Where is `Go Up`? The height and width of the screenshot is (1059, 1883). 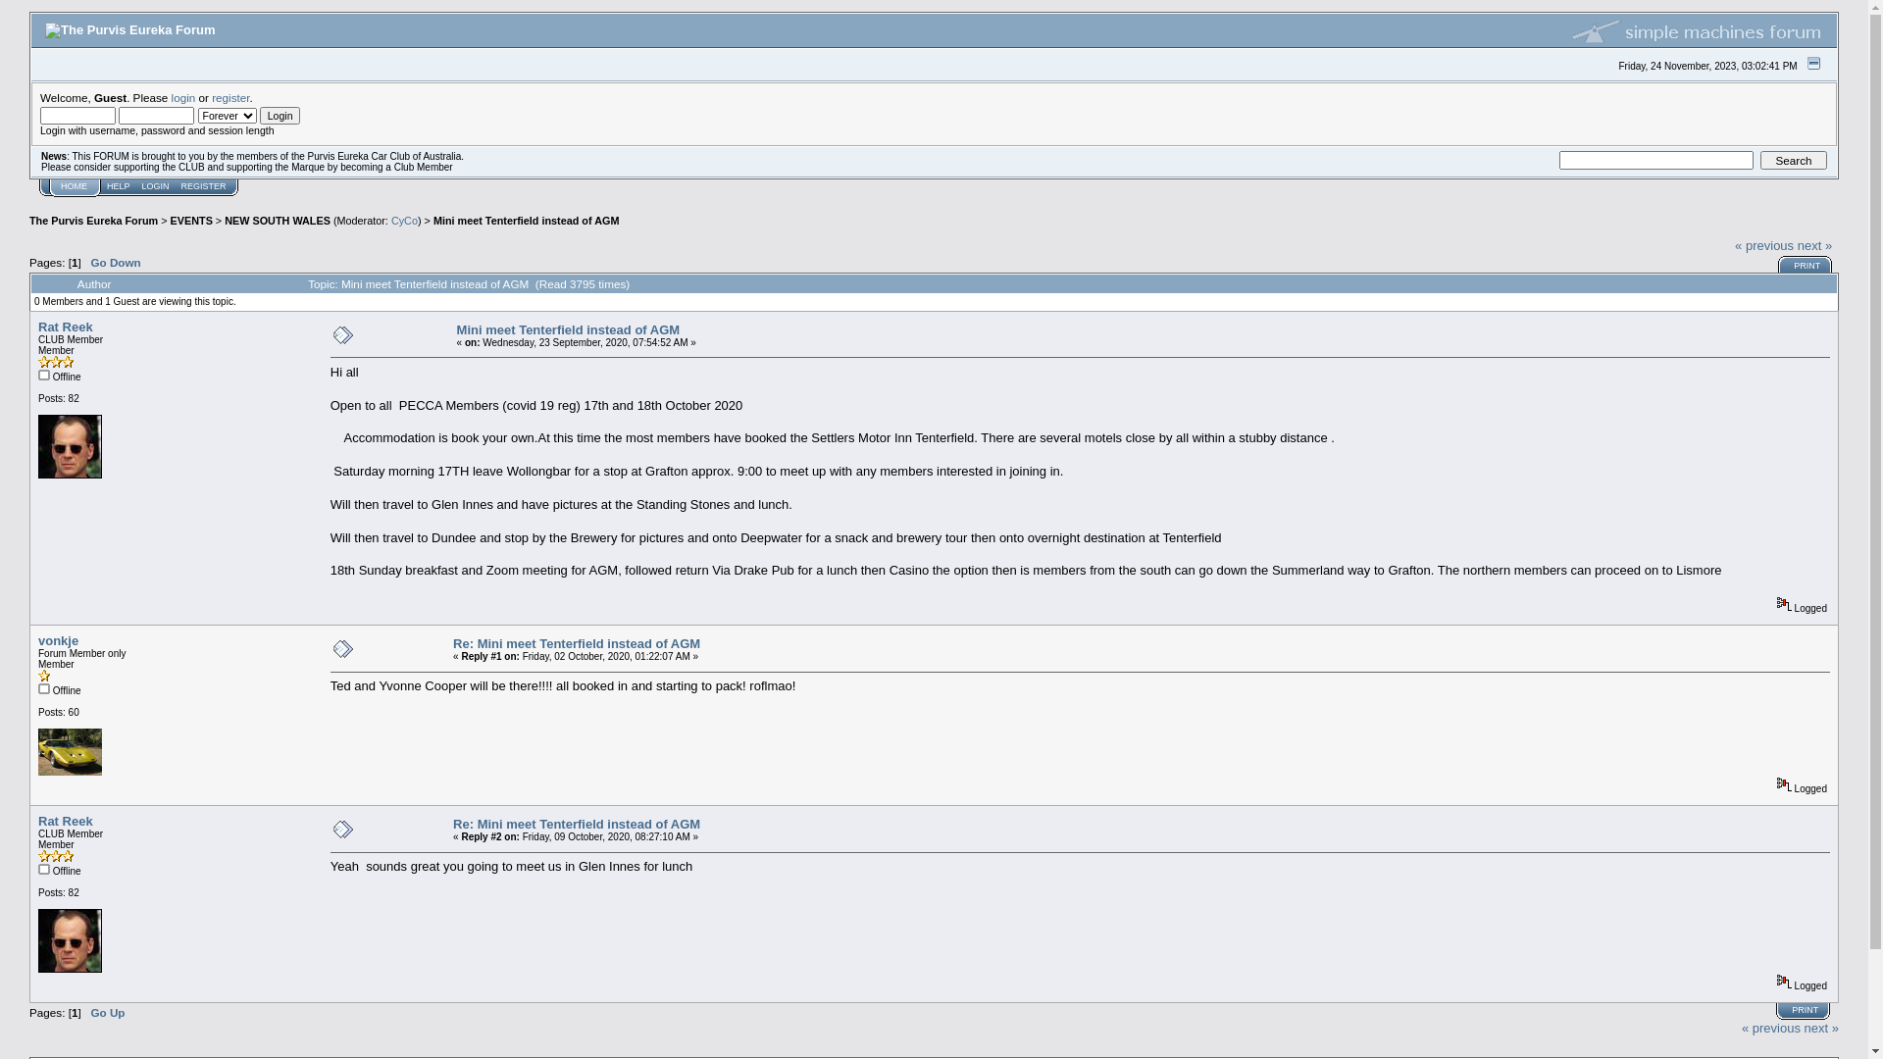 Go Up is located at coordinates (108, 1012).